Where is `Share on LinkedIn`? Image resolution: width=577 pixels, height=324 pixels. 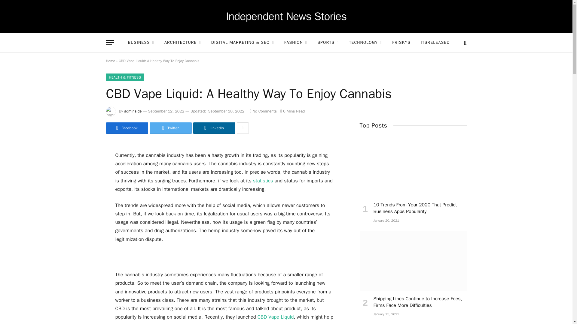 Share on LinkedIn is located at coordinates (214, 128).